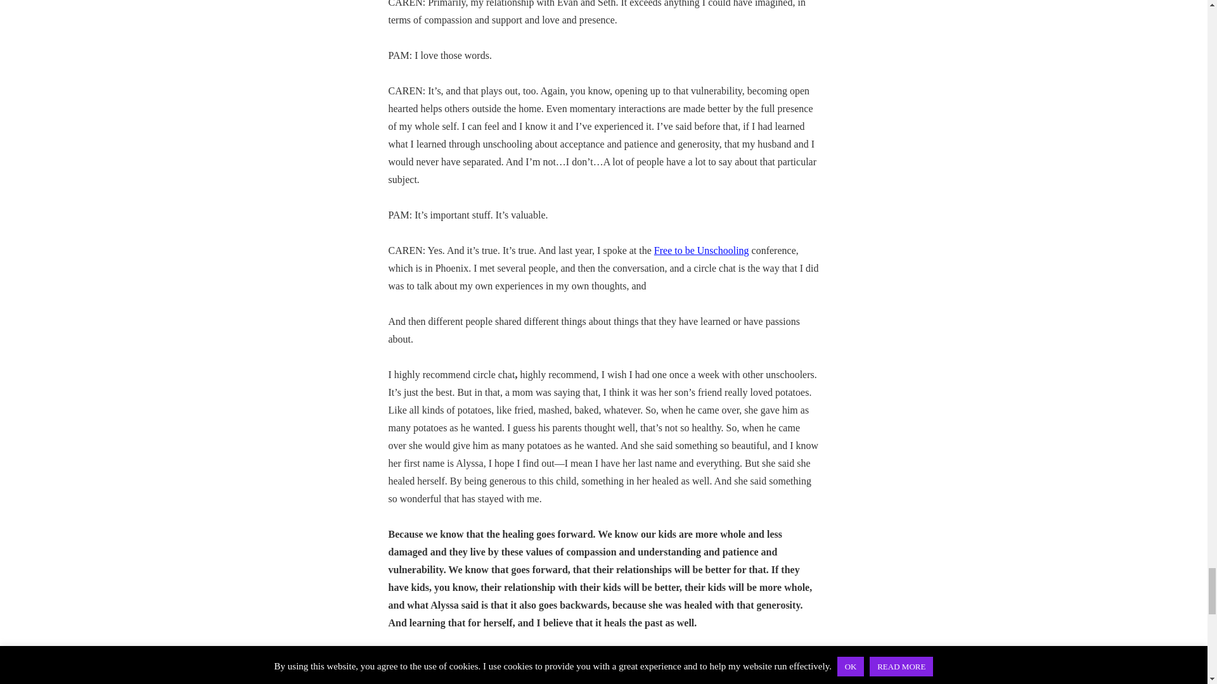  What do you see at coordinates (702, 250) in the screenshot?
I see `Free to be Unschooling` at bounding box center [702, 250].